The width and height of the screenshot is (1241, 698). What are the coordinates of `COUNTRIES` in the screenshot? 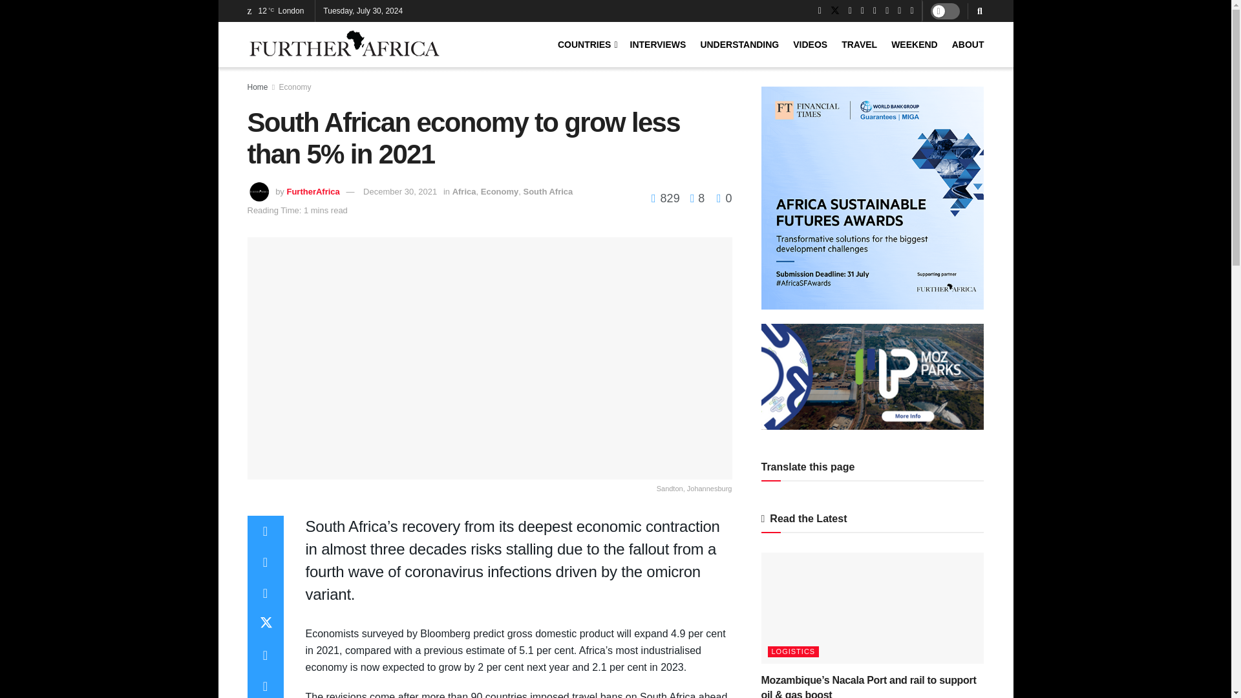 It's located at (586, 44).